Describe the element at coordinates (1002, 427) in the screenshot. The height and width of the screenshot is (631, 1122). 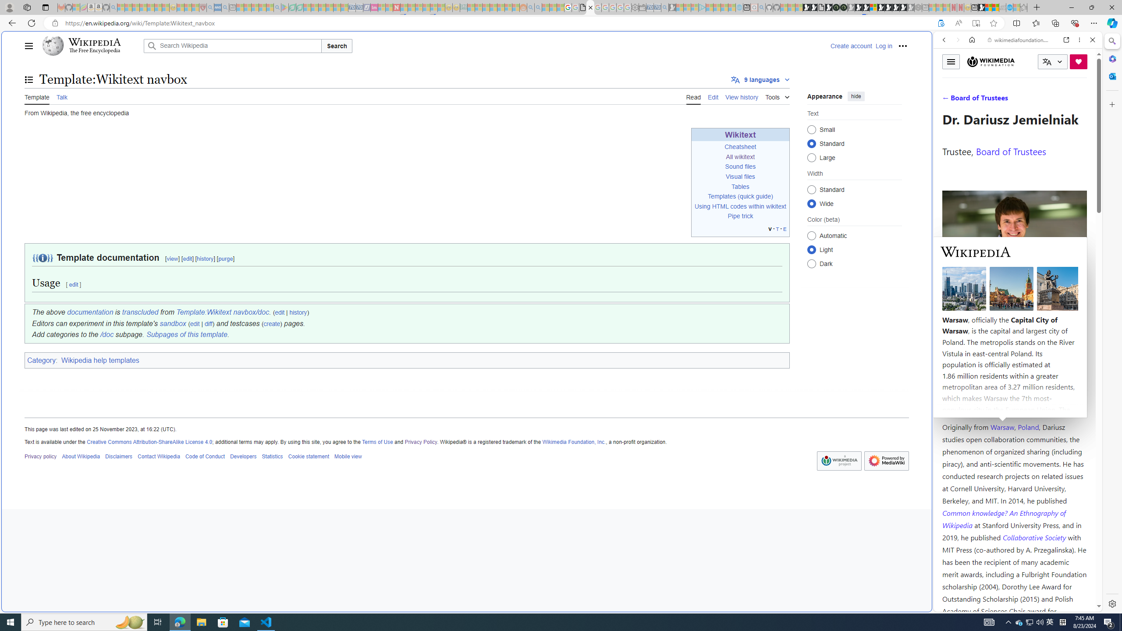
I see `Warsaw` at that location.